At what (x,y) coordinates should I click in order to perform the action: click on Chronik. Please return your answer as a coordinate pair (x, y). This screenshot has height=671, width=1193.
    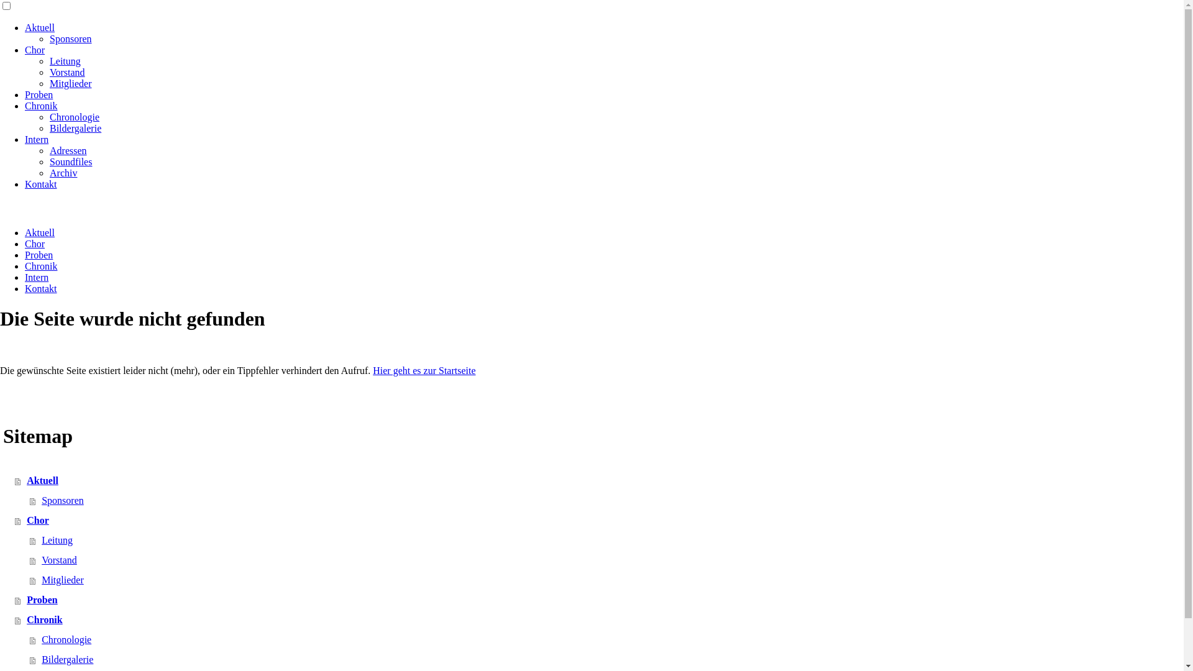
    Looking at the image, I should click on (599, 620).